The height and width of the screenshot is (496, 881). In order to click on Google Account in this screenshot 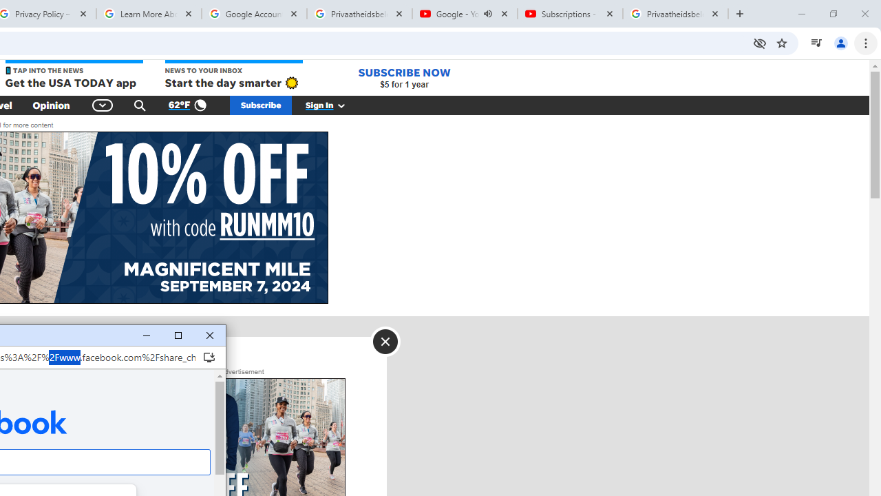, I will do `click(254, 14)`.